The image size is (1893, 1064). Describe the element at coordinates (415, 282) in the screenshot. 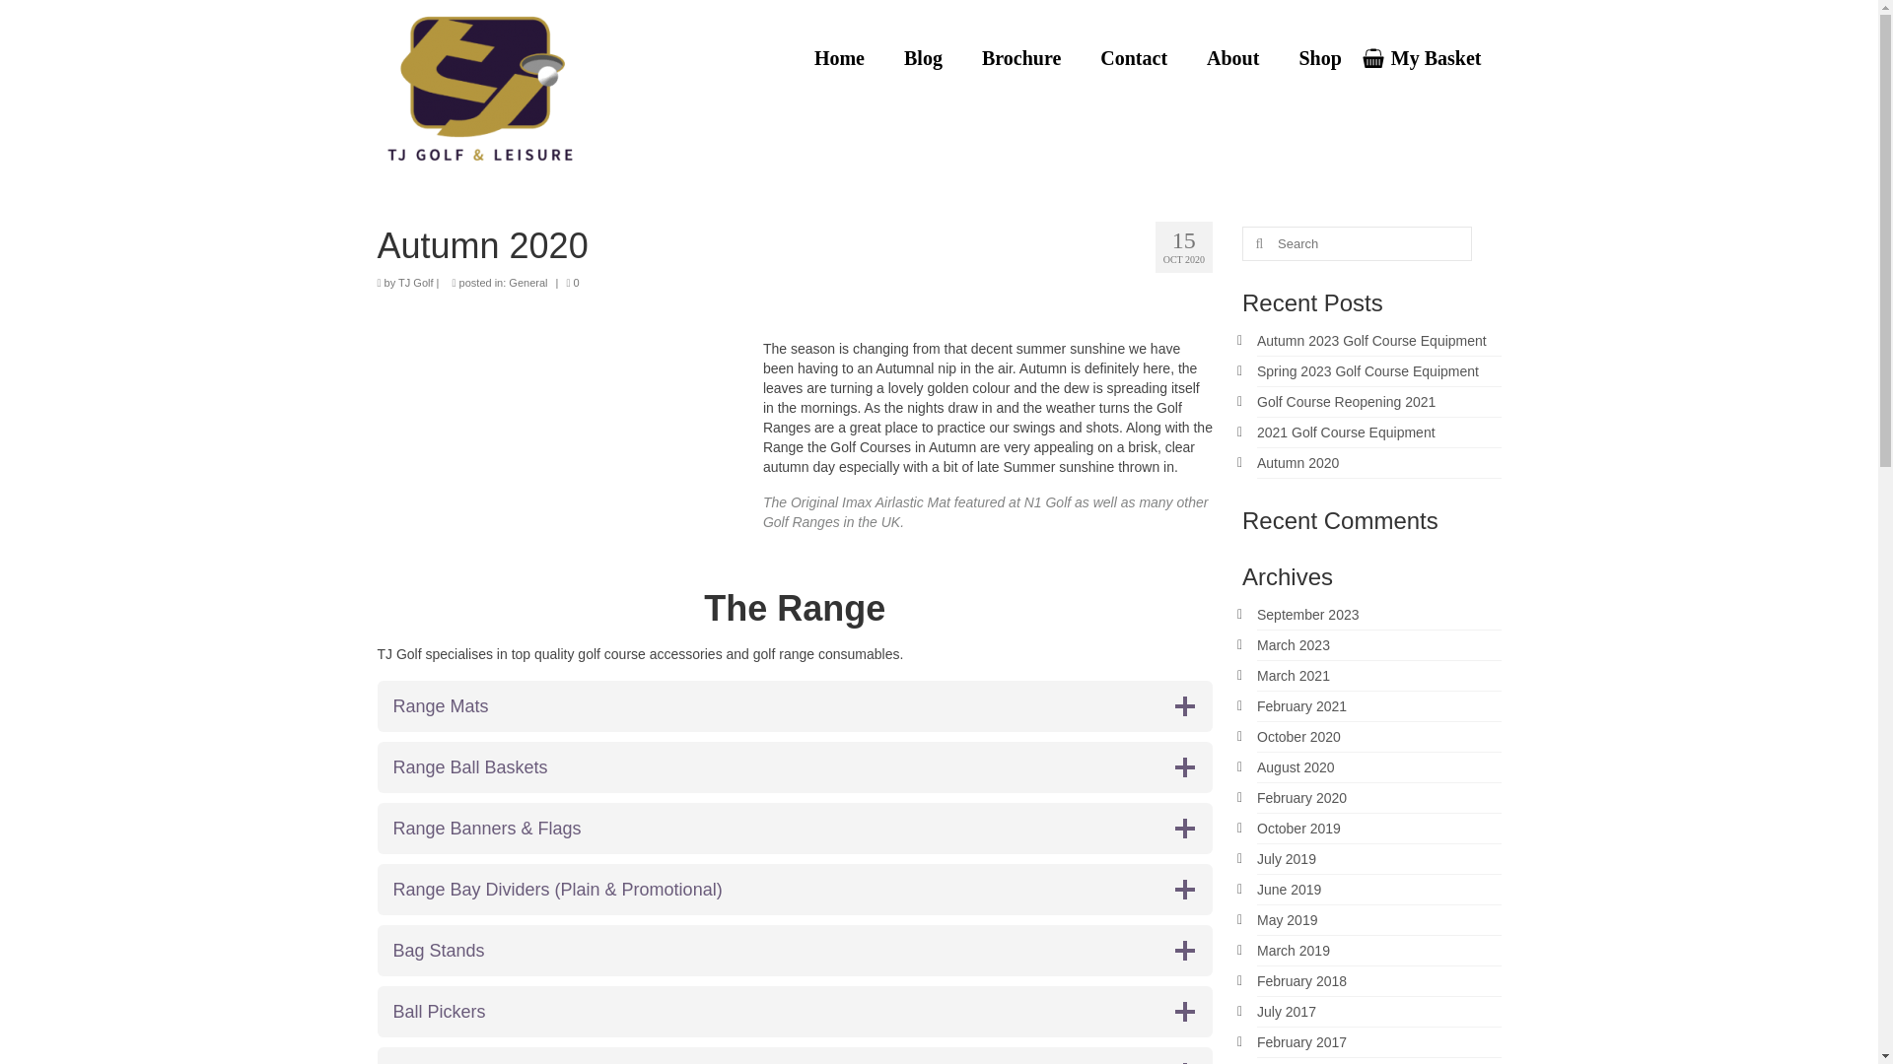

I see `TJ Golf` at that location.